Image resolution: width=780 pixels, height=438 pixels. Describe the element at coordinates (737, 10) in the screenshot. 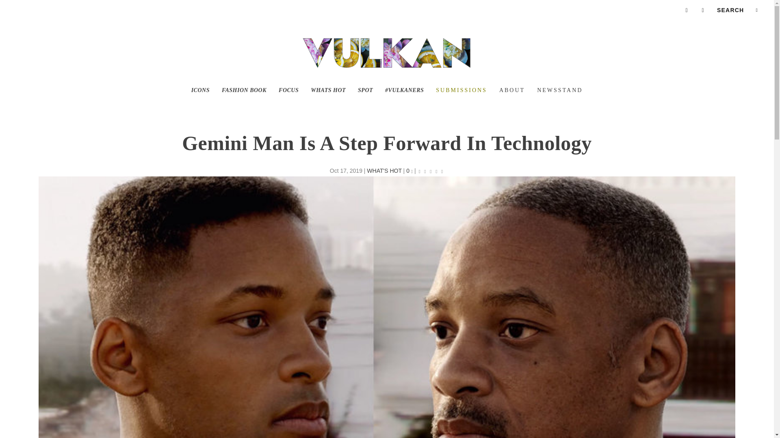

I see `Search for:` at that location.